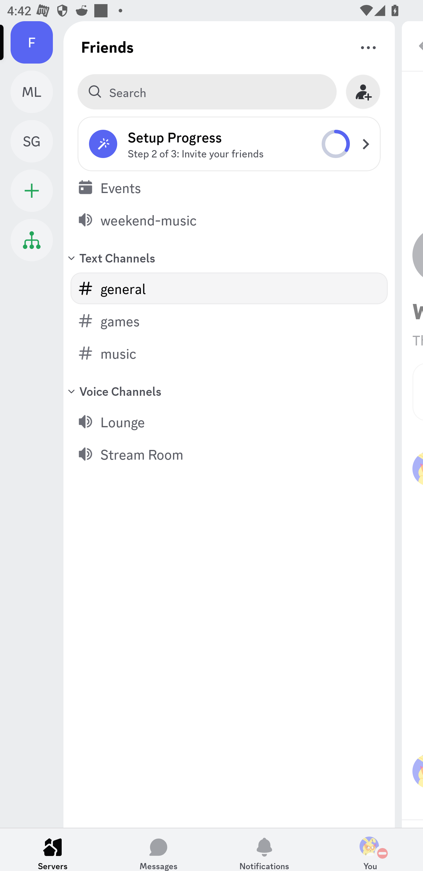  I want to click on   Friends F, so click(37, 42).